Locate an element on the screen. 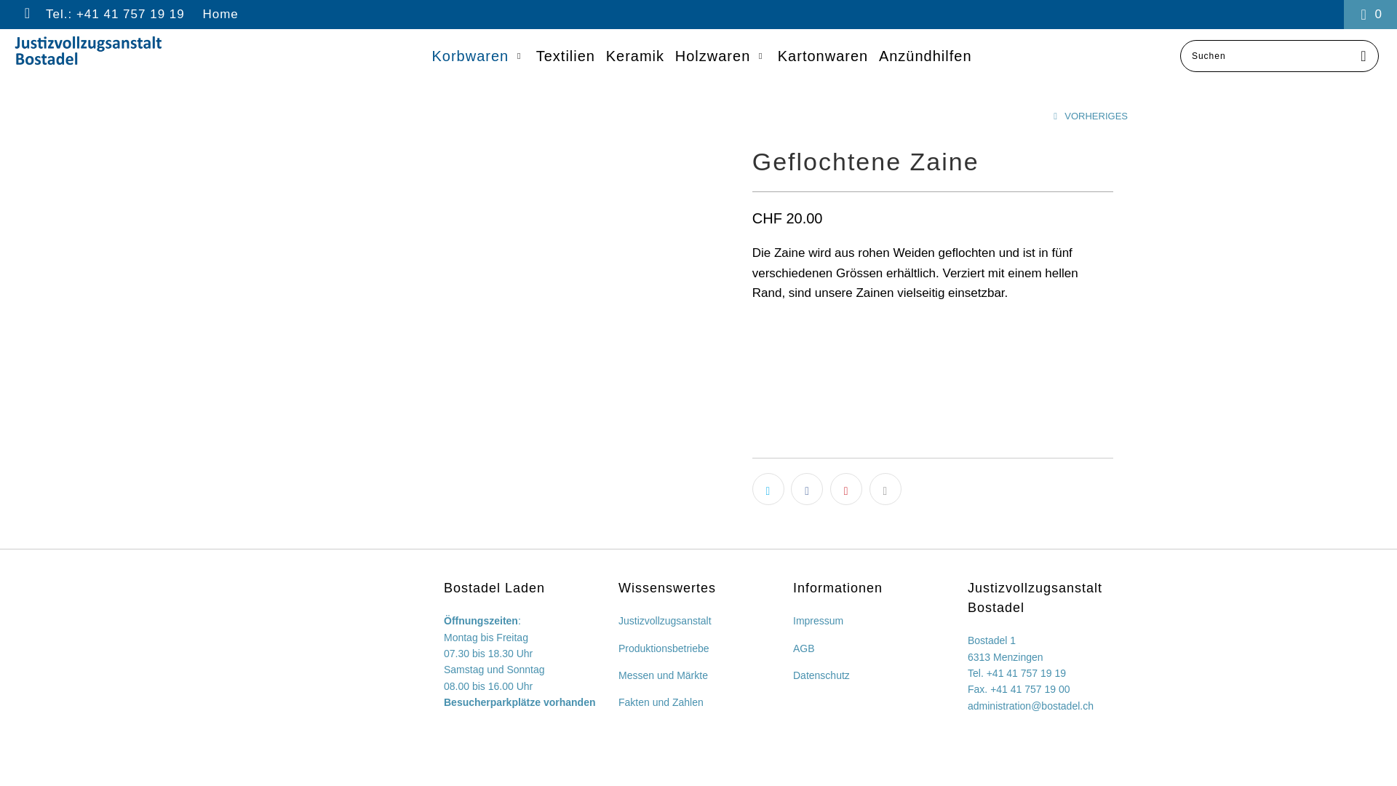 This screenshot has width=1397, height=786. Home is located at coordinates (220, 15).